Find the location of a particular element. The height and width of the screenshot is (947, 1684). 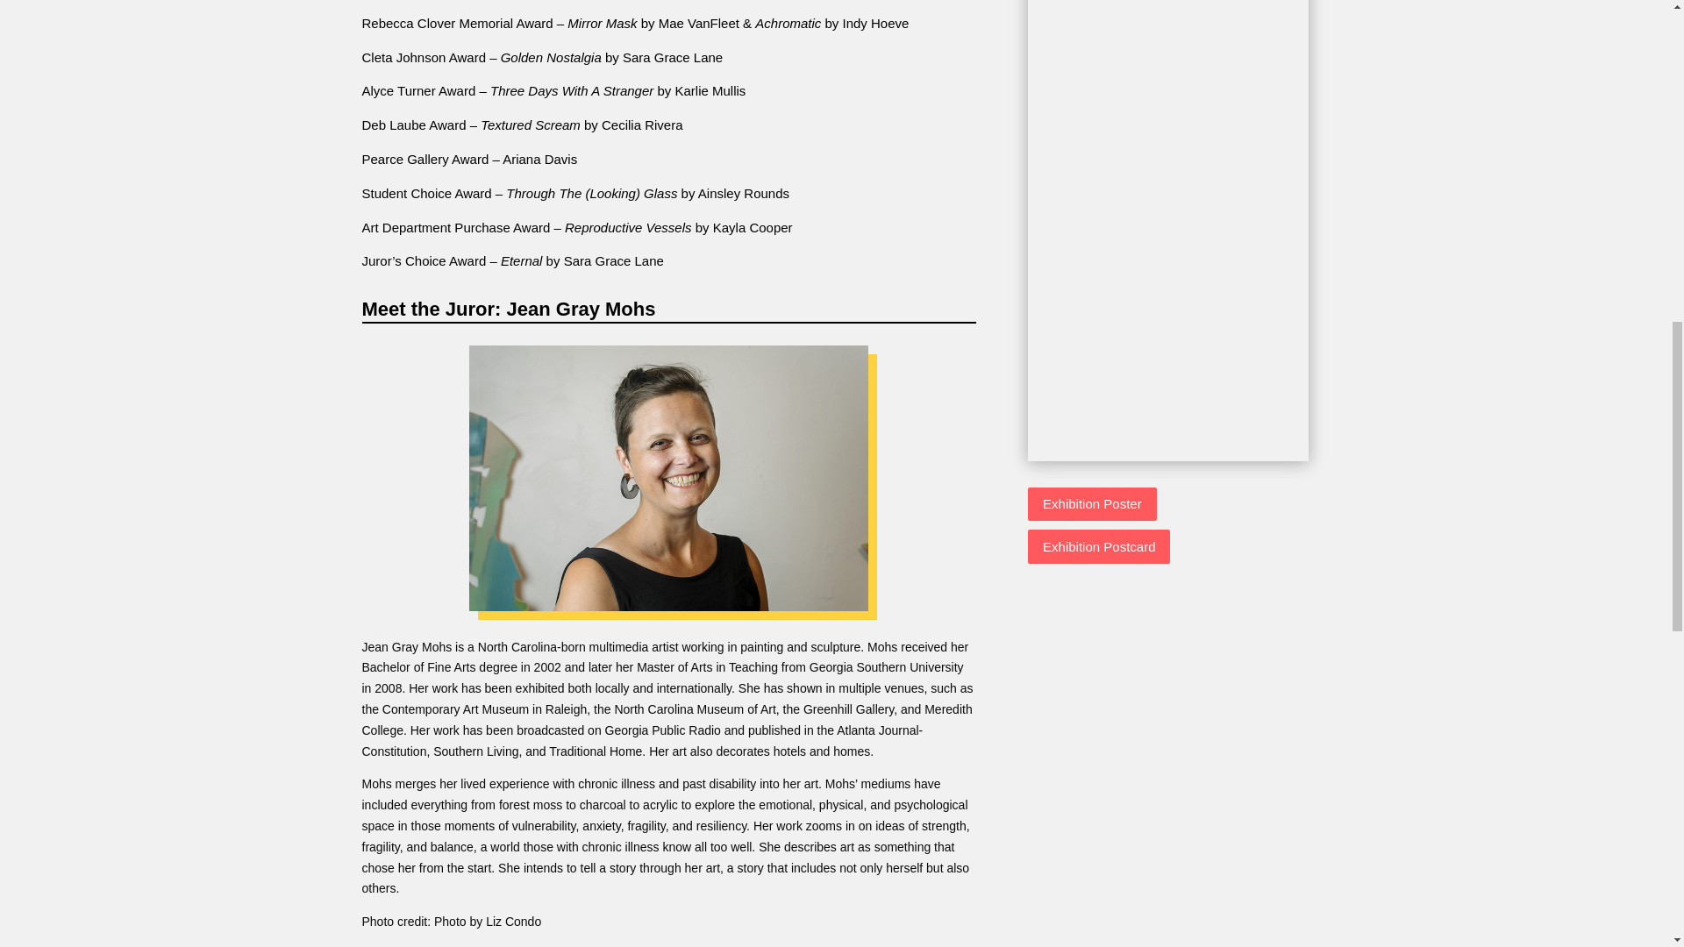

Exhibition Poster is located at coordinates (1092, 505).